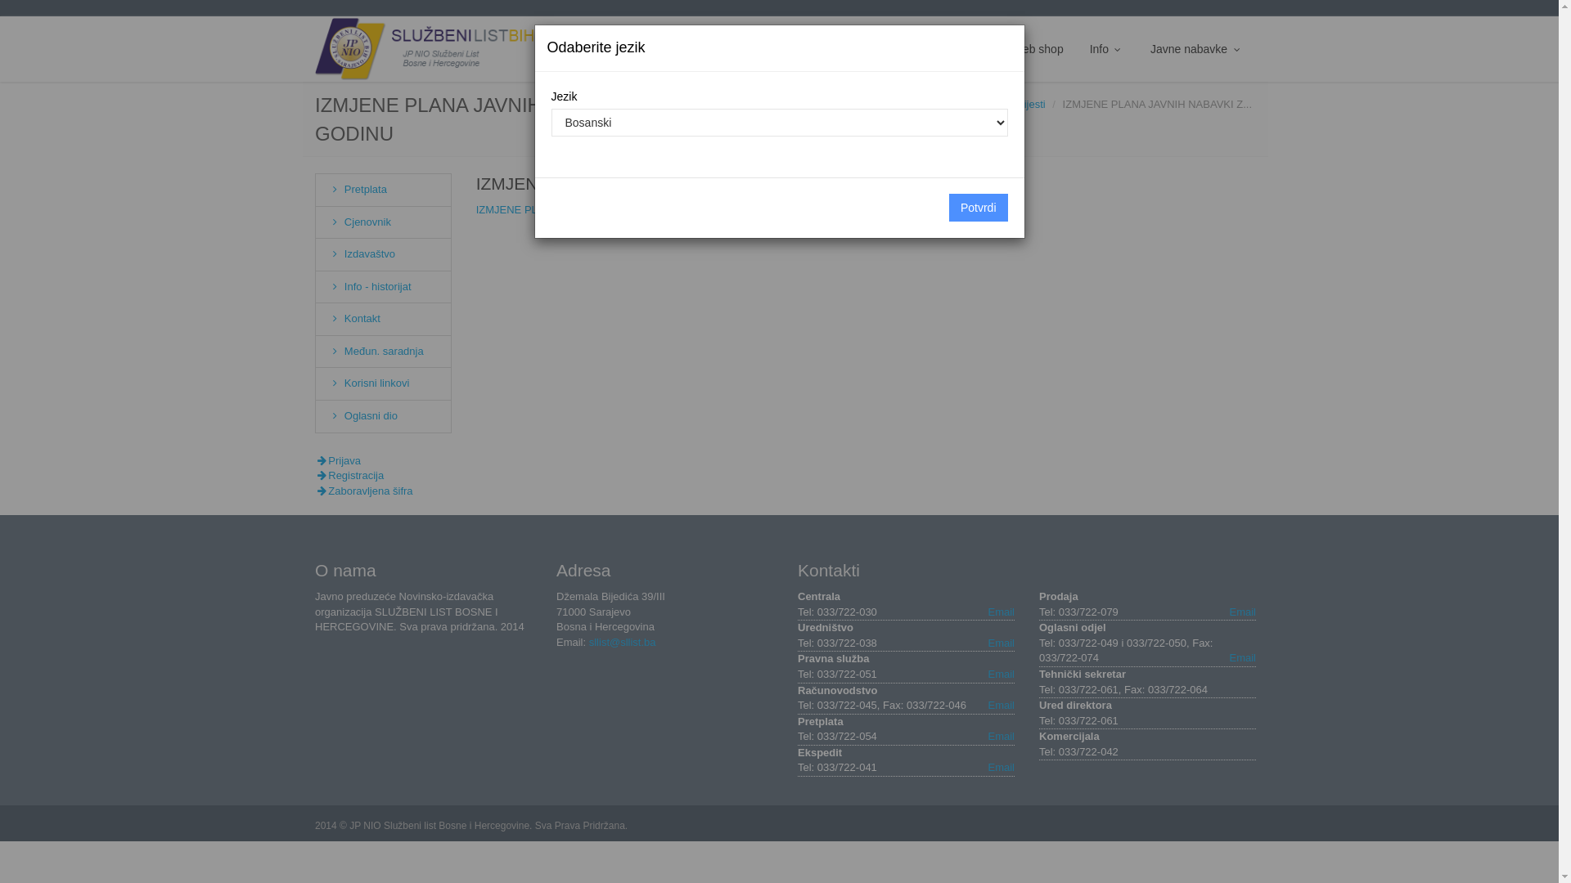 Image resolution: width=1571 pixels, height=883 pixels. What do you see at coordinates (363, 415) in the screenshot?
I see `Oglasni dio` at bounding box center [363, 415].